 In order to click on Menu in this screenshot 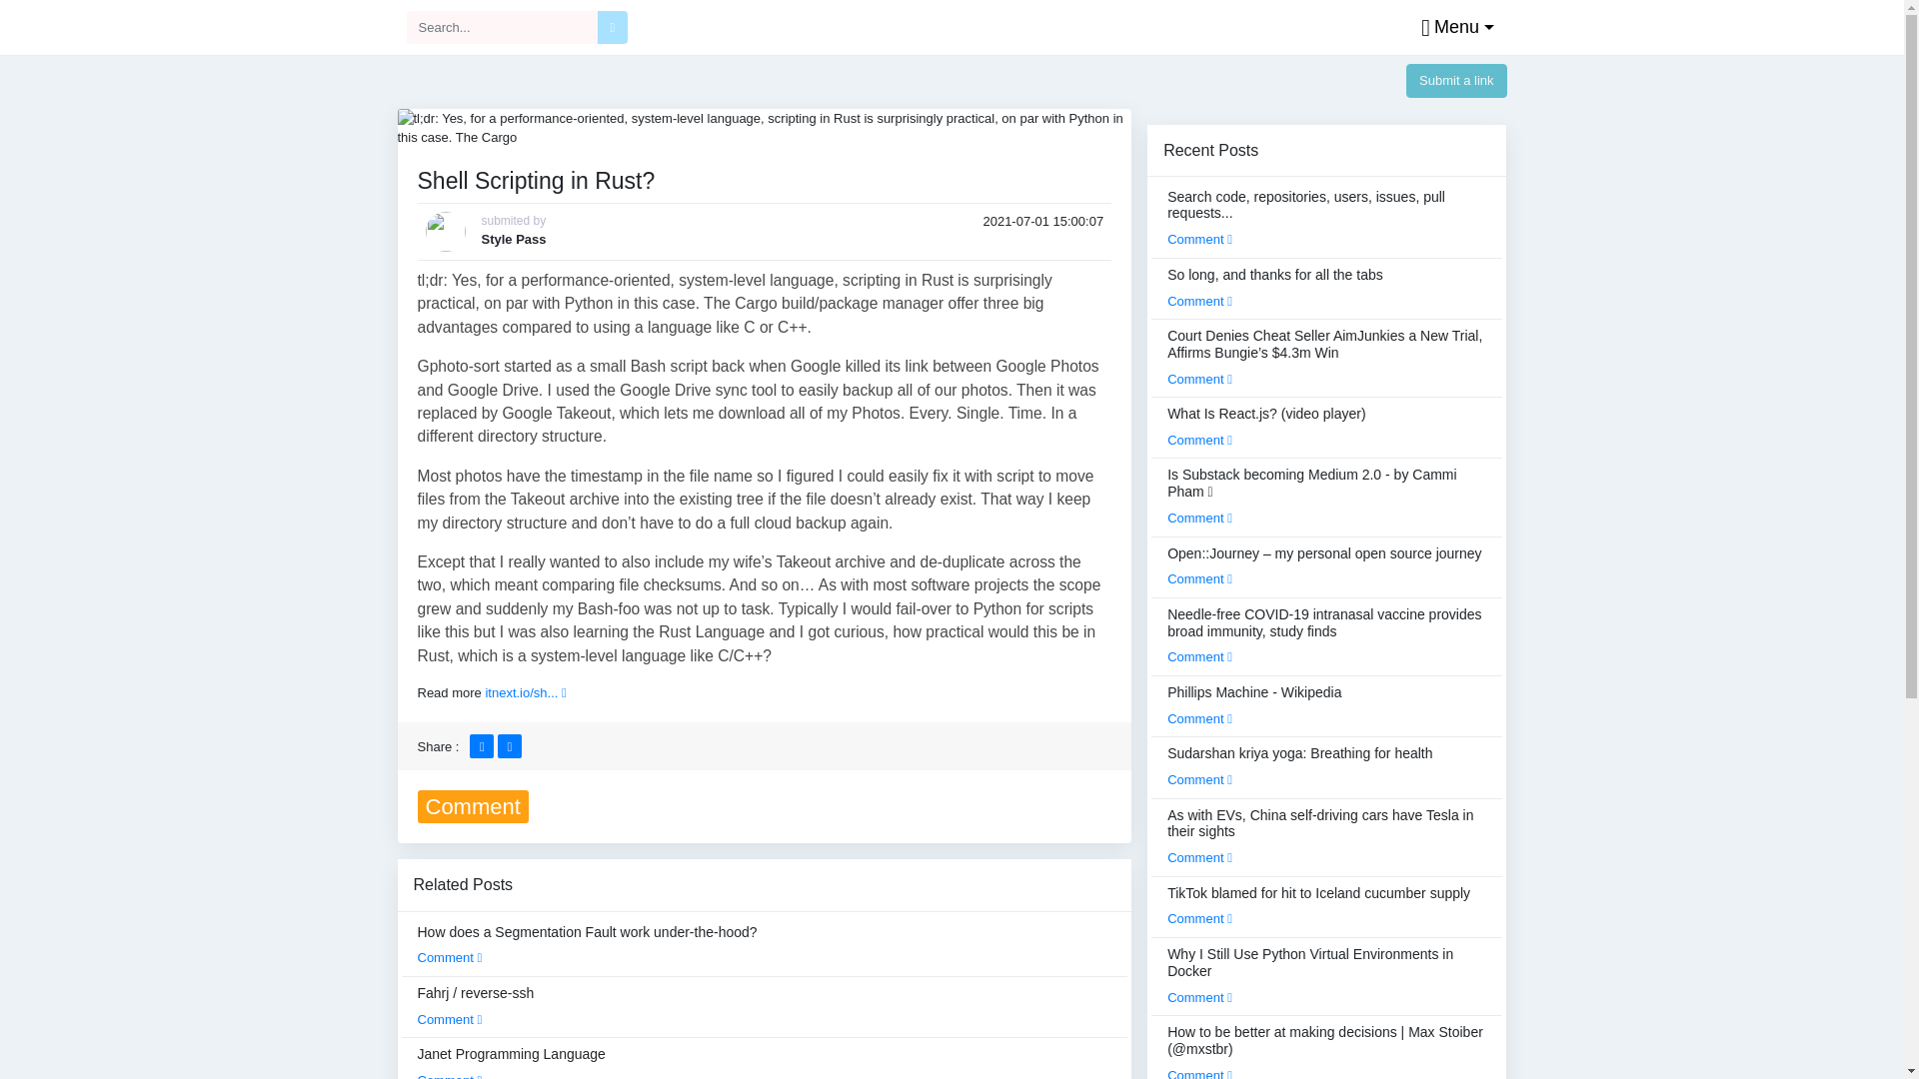, I will do `click(1452, 28)`.